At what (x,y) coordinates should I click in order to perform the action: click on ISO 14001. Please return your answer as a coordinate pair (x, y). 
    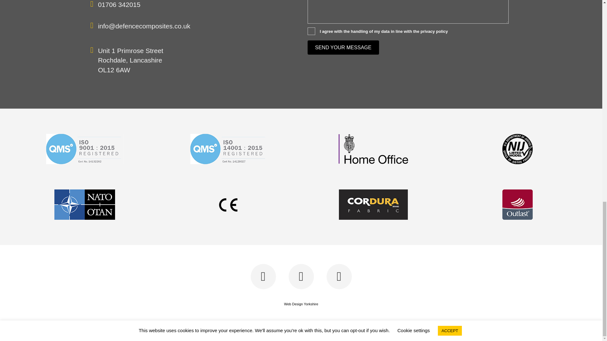
    Looking at the image, I should click on (229, 149).